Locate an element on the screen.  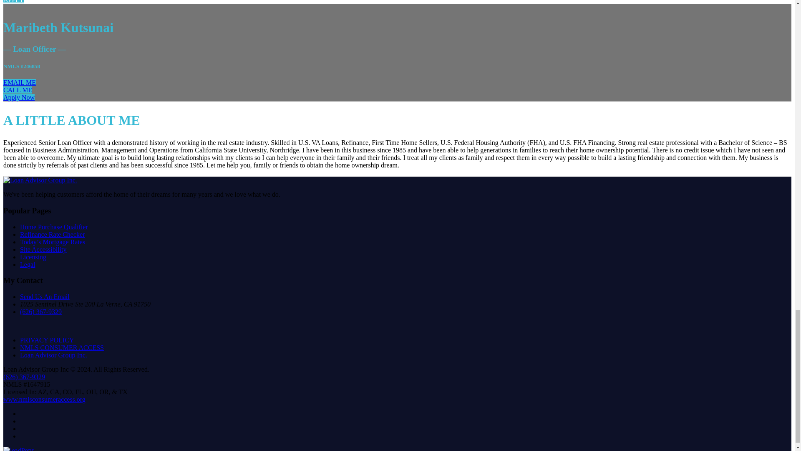
Apply Now is located at coordinates (18, 97).